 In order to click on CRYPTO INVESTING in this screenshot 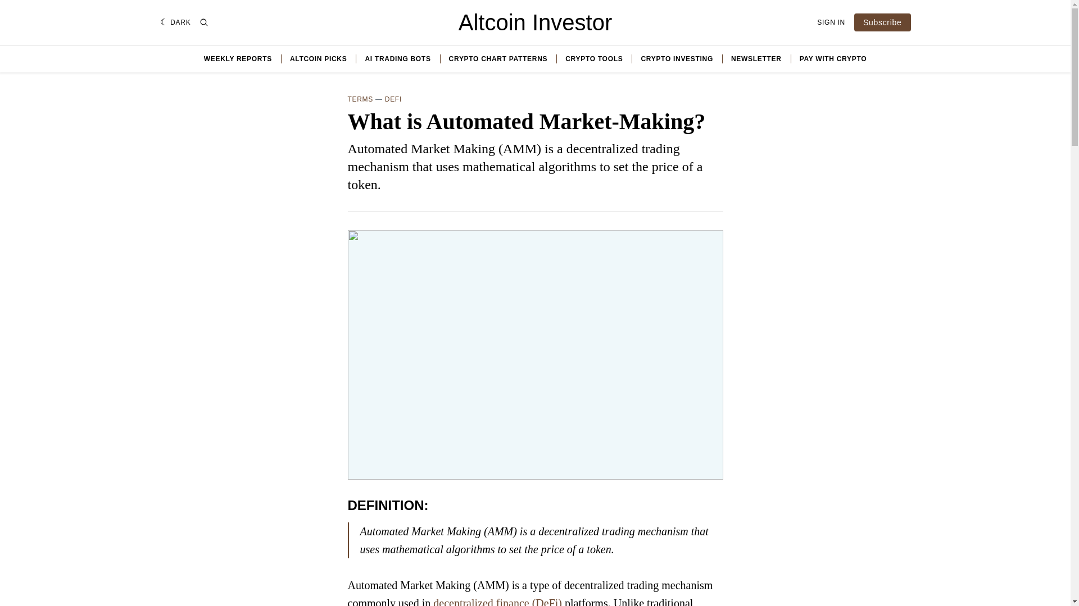, I will do `click(677, 59)`.